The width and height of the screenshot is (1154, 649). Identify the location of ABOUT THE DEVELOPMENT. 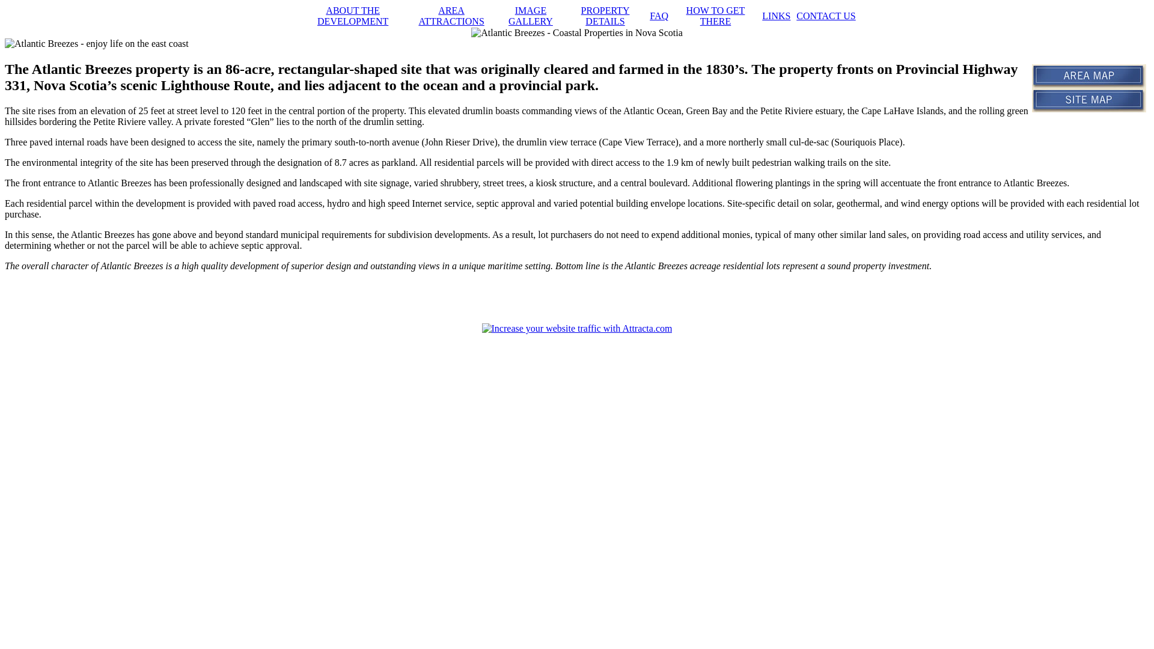
(353, 16).